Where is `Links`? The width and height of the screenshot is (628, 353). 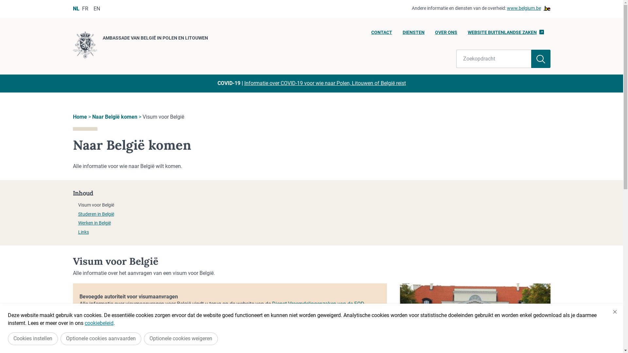
Links is located at coordinates (83, 232).